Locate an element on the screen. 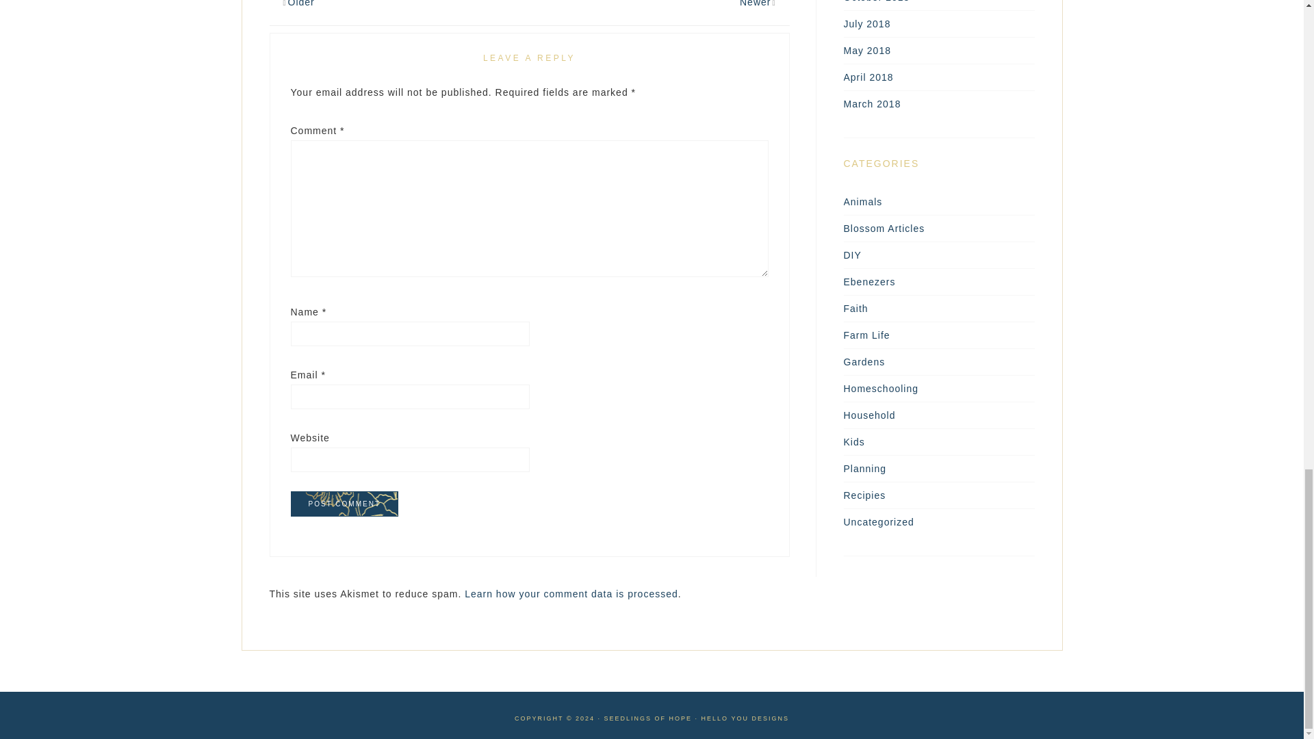 This screenshot has height=739, width=1314. Post Comment is located at coordinates (344, 504).